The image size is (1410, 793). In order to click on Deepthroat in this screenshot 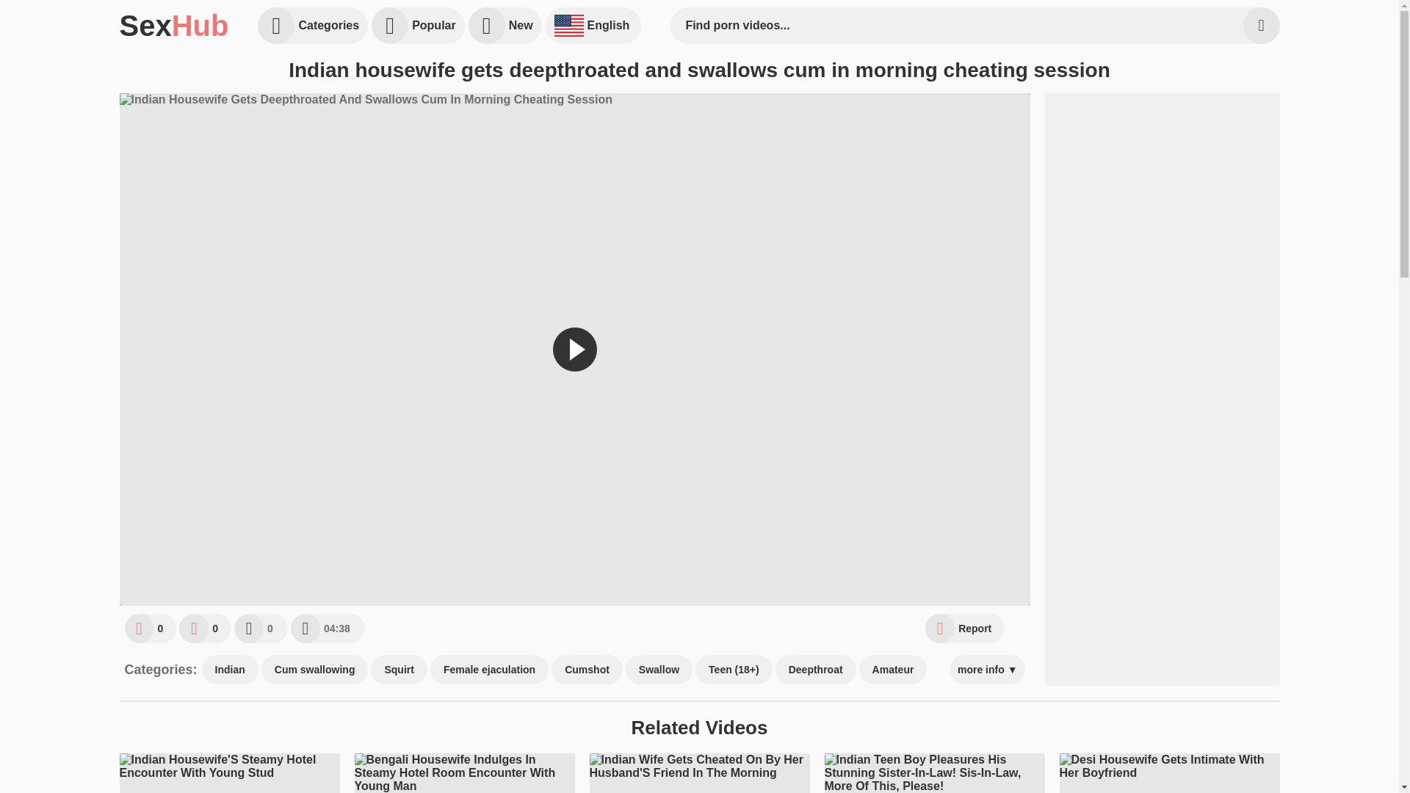, I will do `click(815, 670)`.